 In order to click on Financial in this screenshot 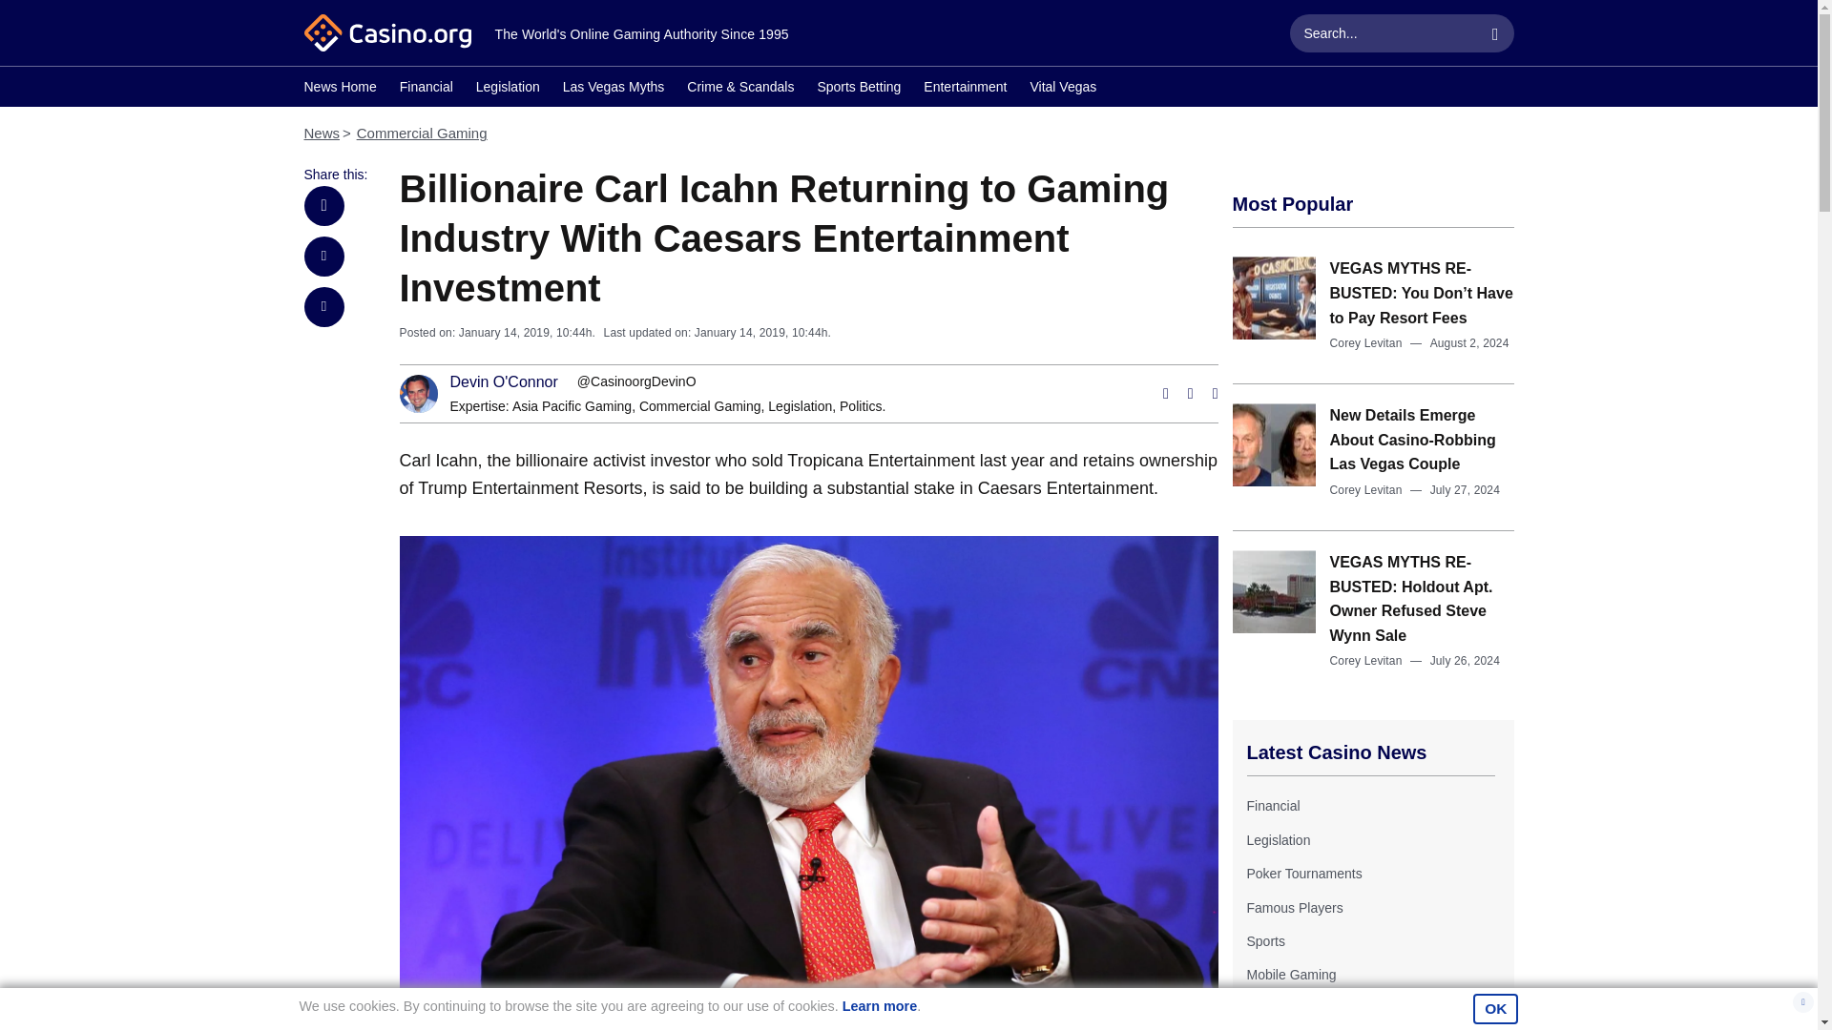, I will do `click(1272, 806)`.